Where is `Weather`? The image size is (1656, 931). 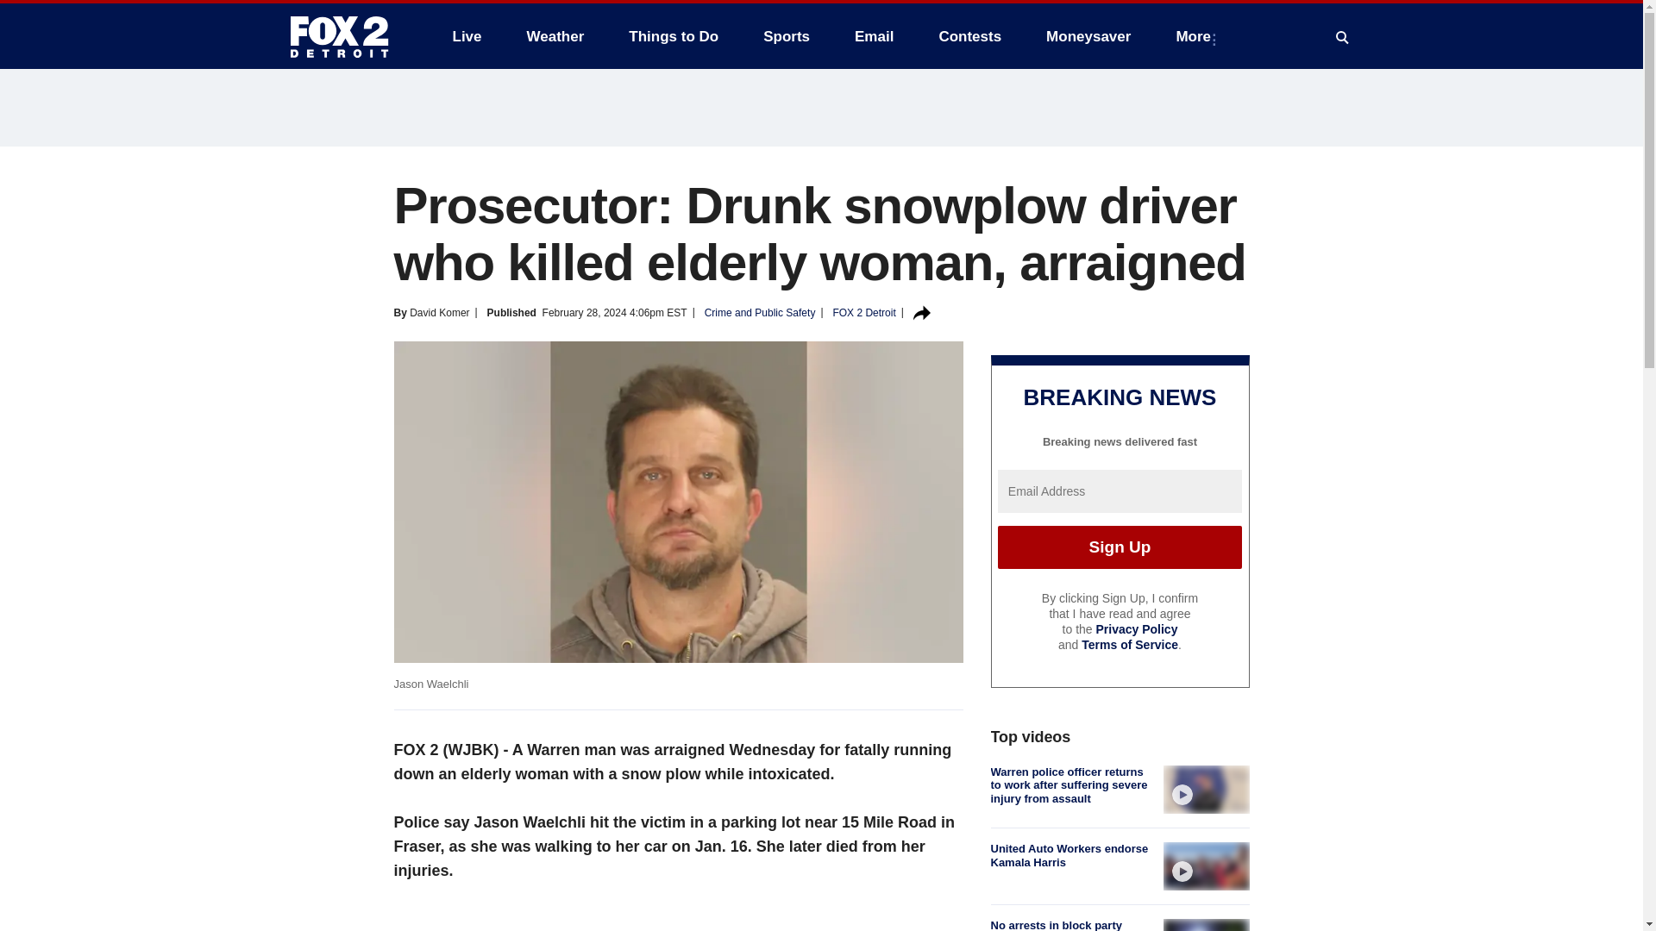 Weather is located at coordinates (555, 36).